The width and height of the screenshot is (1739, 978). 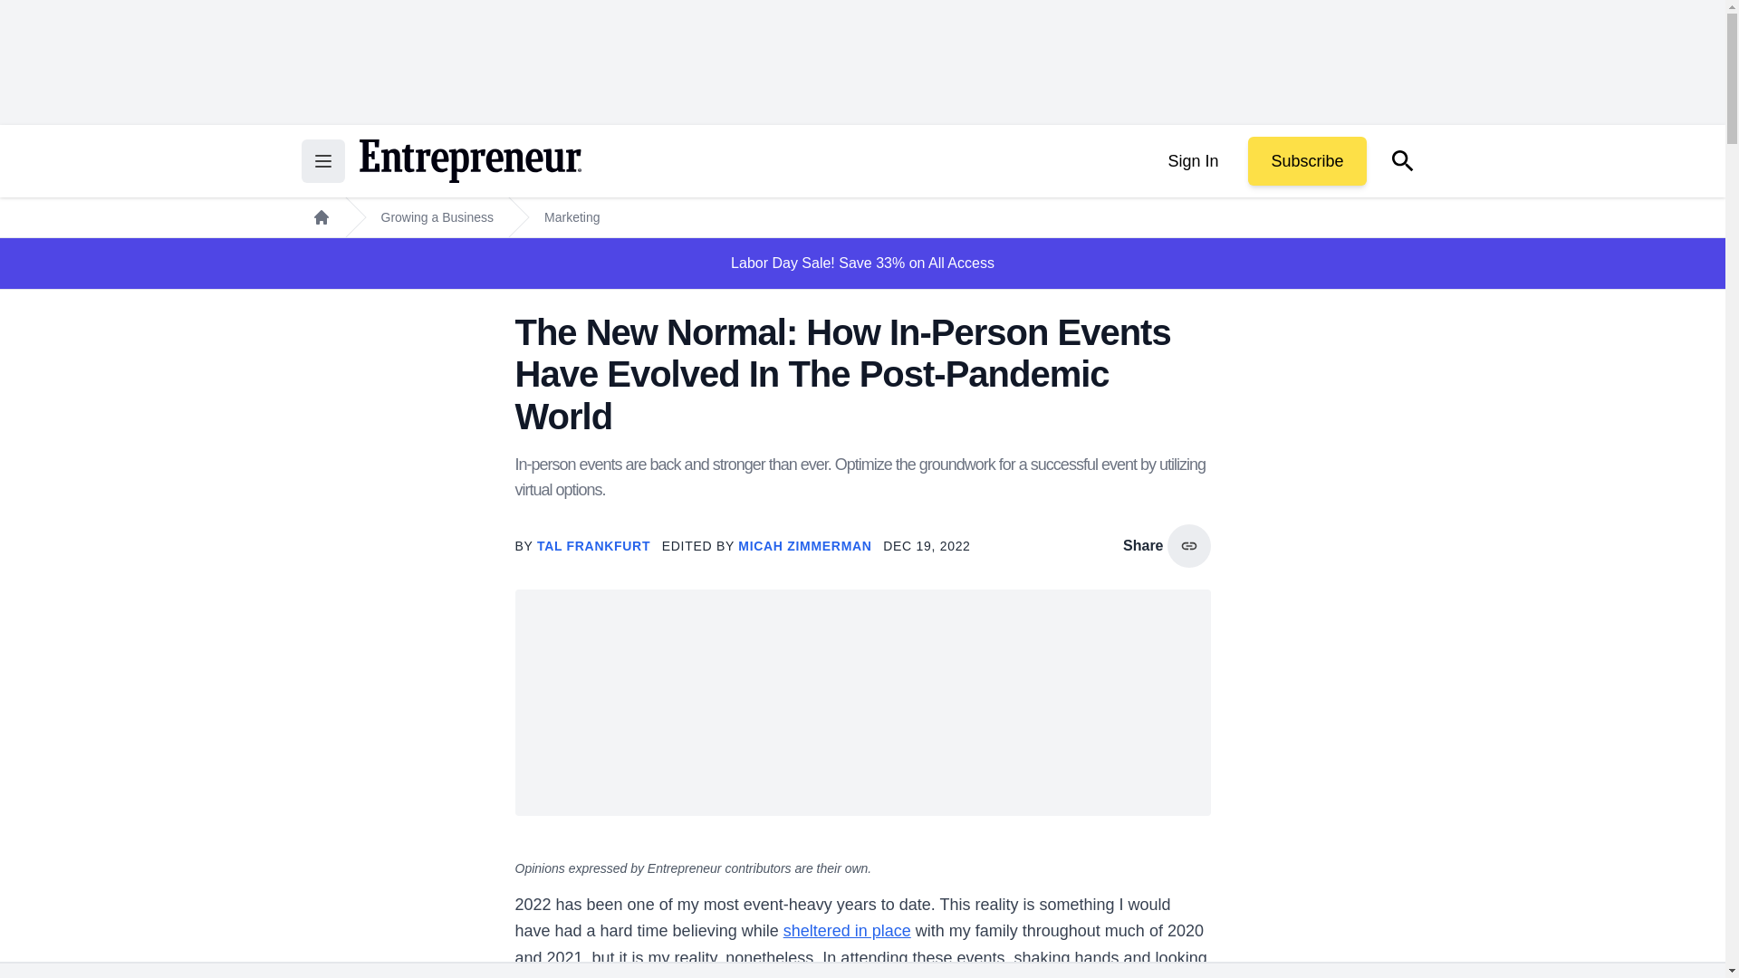 What do you see at coordinates (1188, 545) in the screenshot?
I see `copy` at bounding box center [1188, 545].